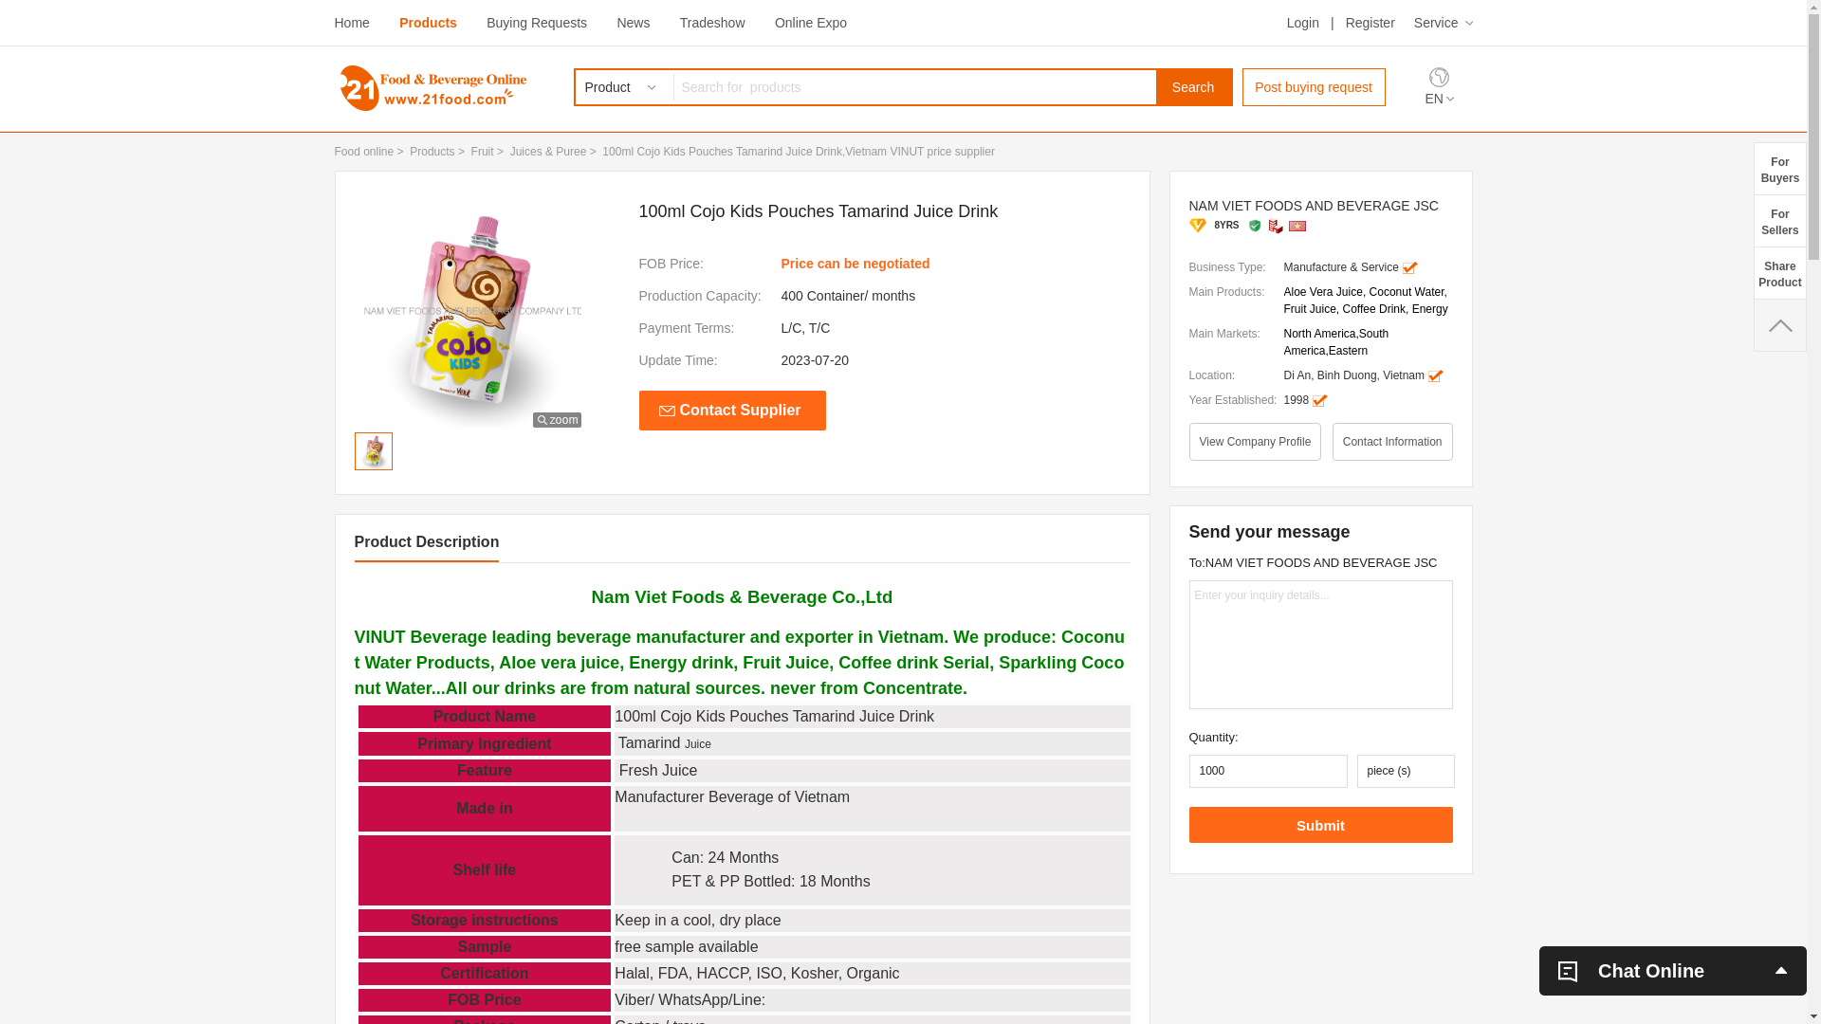 The image size is (1821, 1024). I want to click on Products, so click(432, 152).